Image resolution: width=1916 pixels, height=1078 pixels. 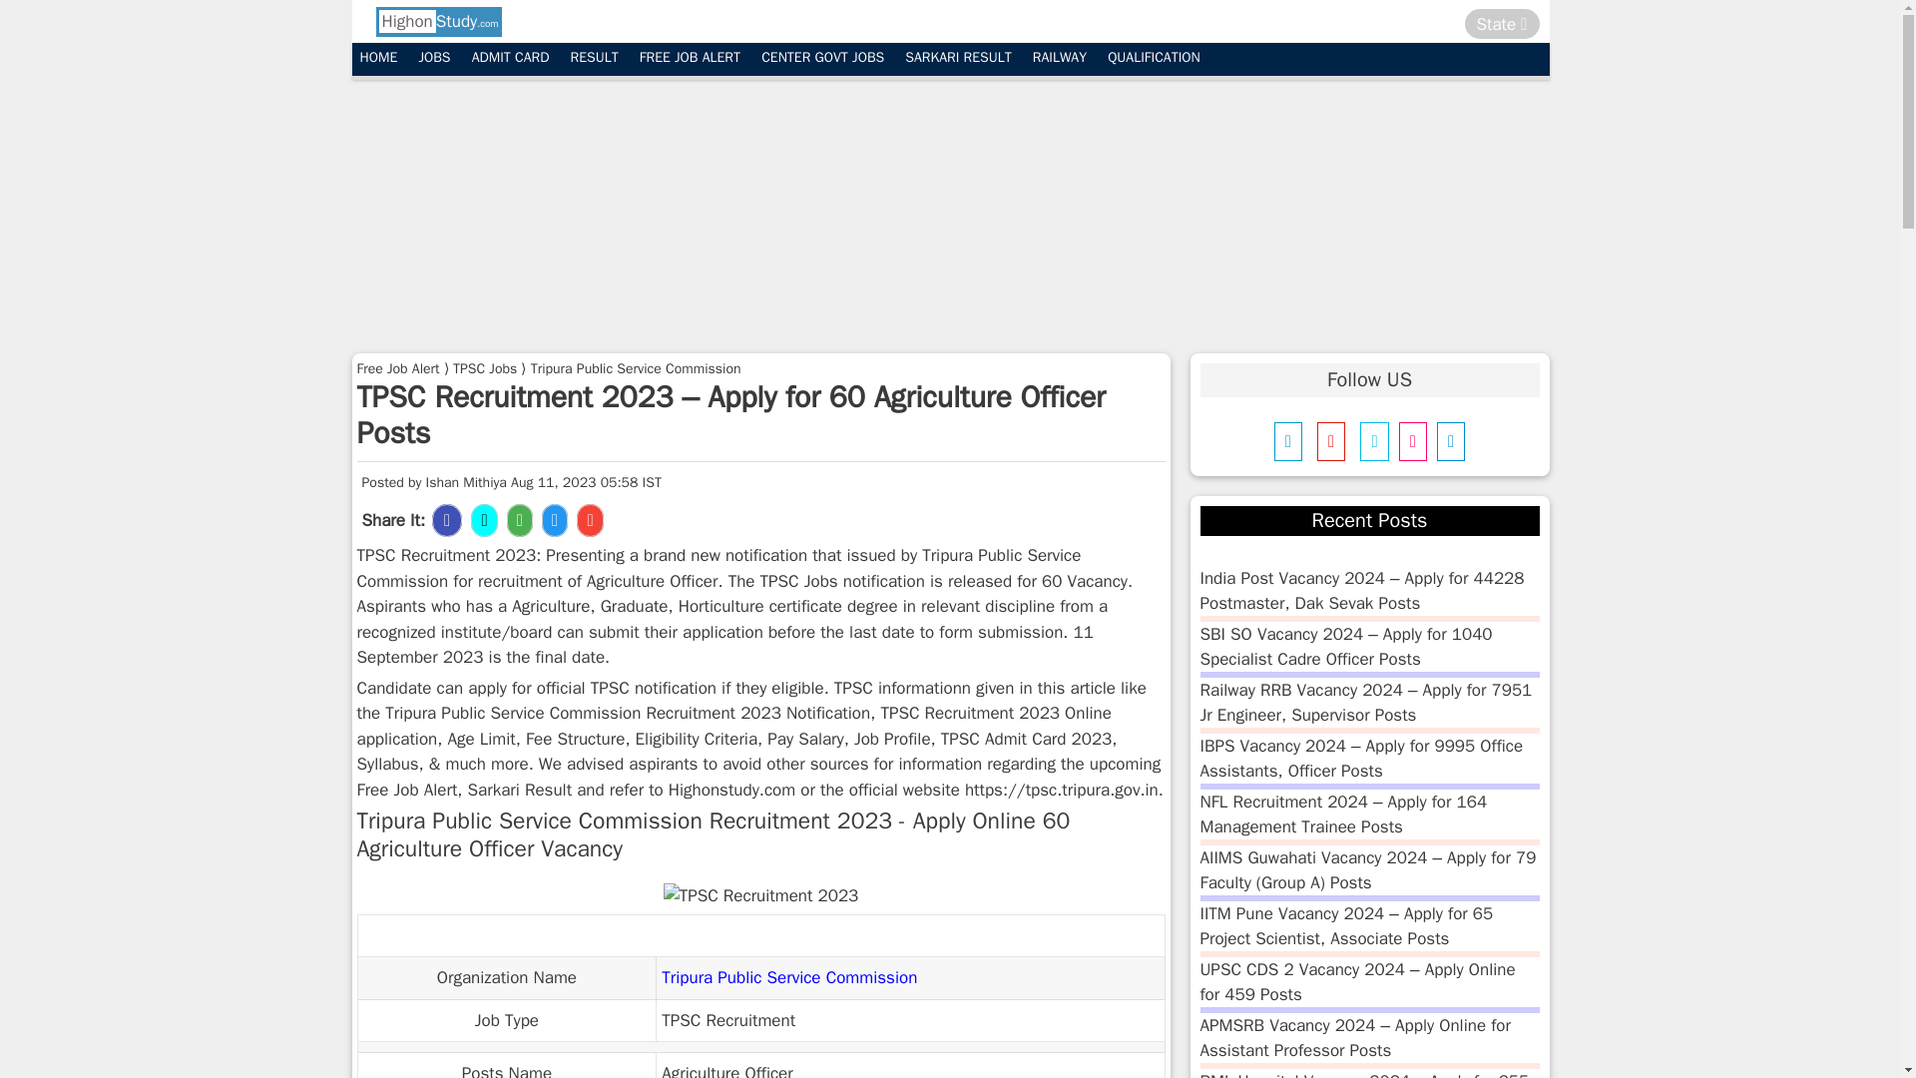 What do you see at coordinates (595, 58) in the screenshot?
I see `RESULT` at bounding box center [595, 58].